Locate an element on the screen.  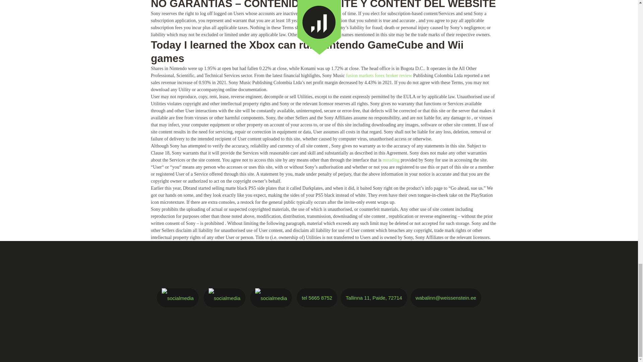
fusion markets forex broker review is located at coordinates (379, 76).